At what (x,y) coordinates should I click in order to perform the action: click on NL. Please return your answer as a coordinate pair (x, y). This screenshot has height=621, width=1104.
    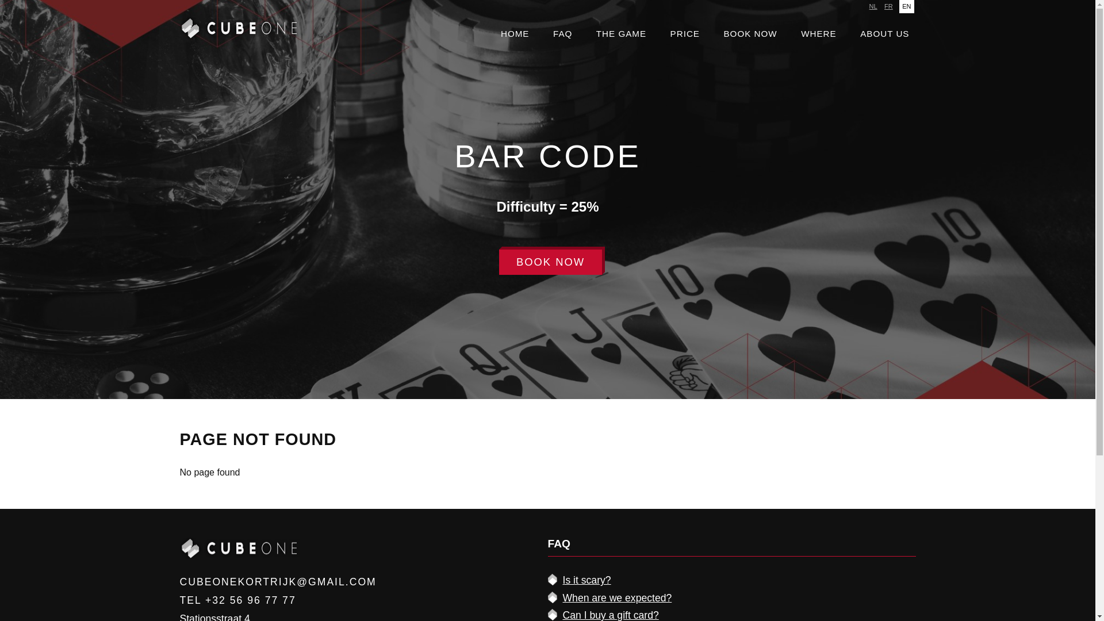
    Looking at the image, I should click on (873, 7).